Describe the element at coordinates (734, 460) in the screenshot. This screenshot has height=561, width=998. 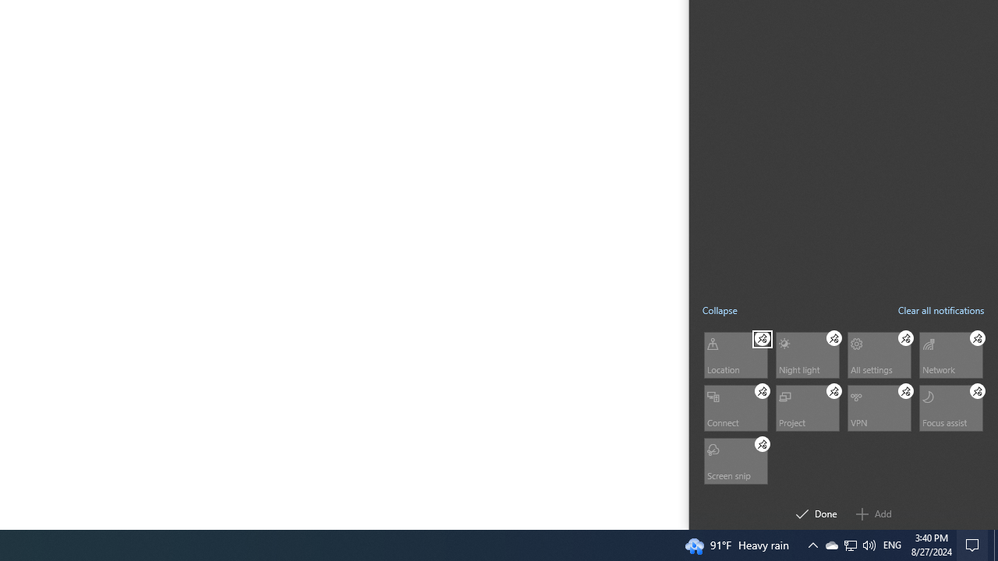
I see `Screen snip` at that location.